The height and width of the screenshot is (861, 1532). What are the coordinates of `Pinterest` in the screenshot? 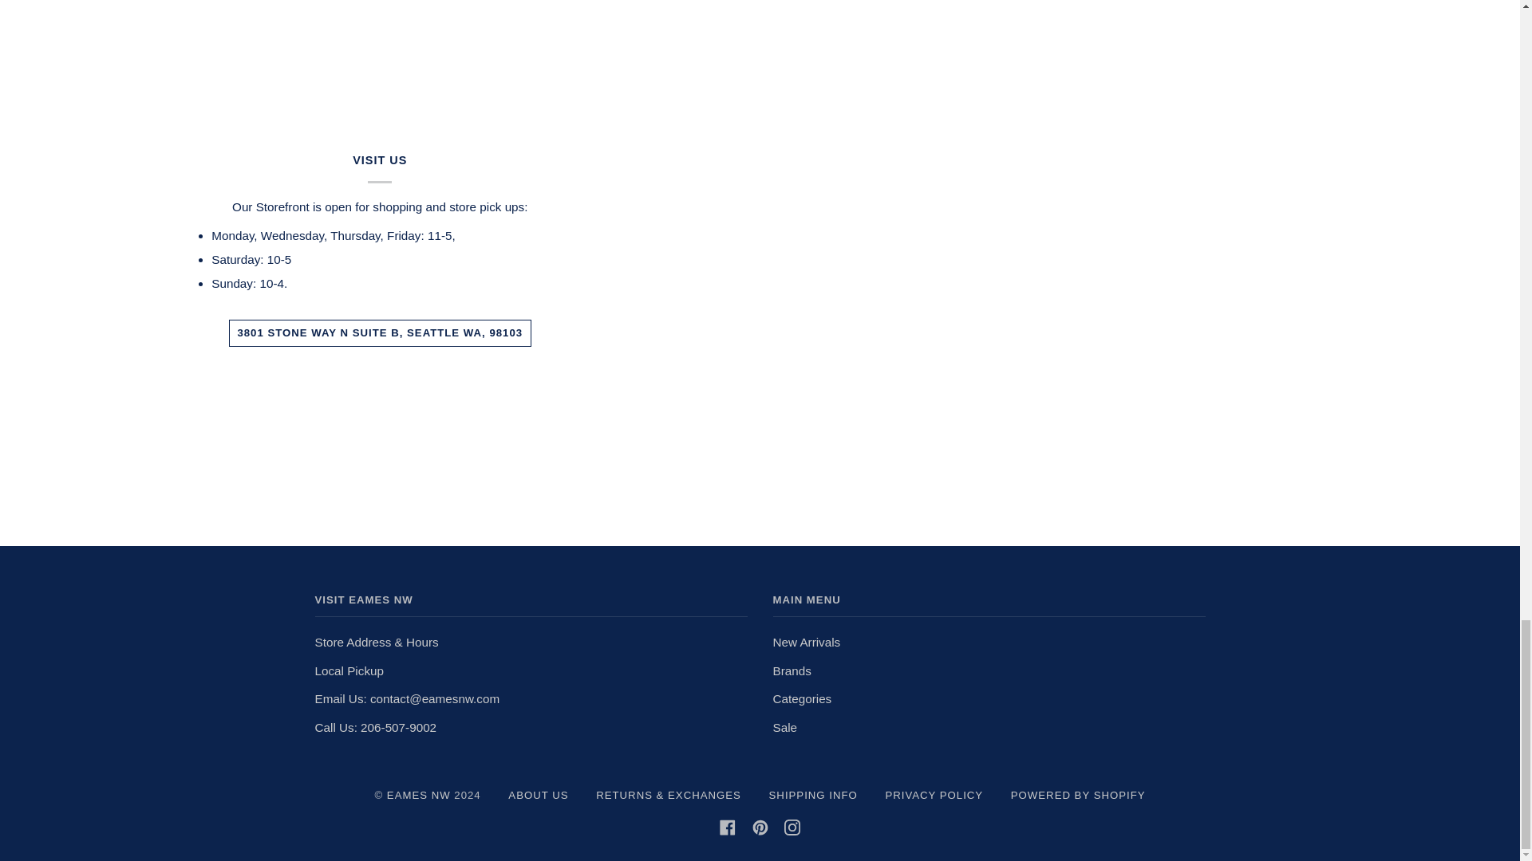 It's located at (760, 828).